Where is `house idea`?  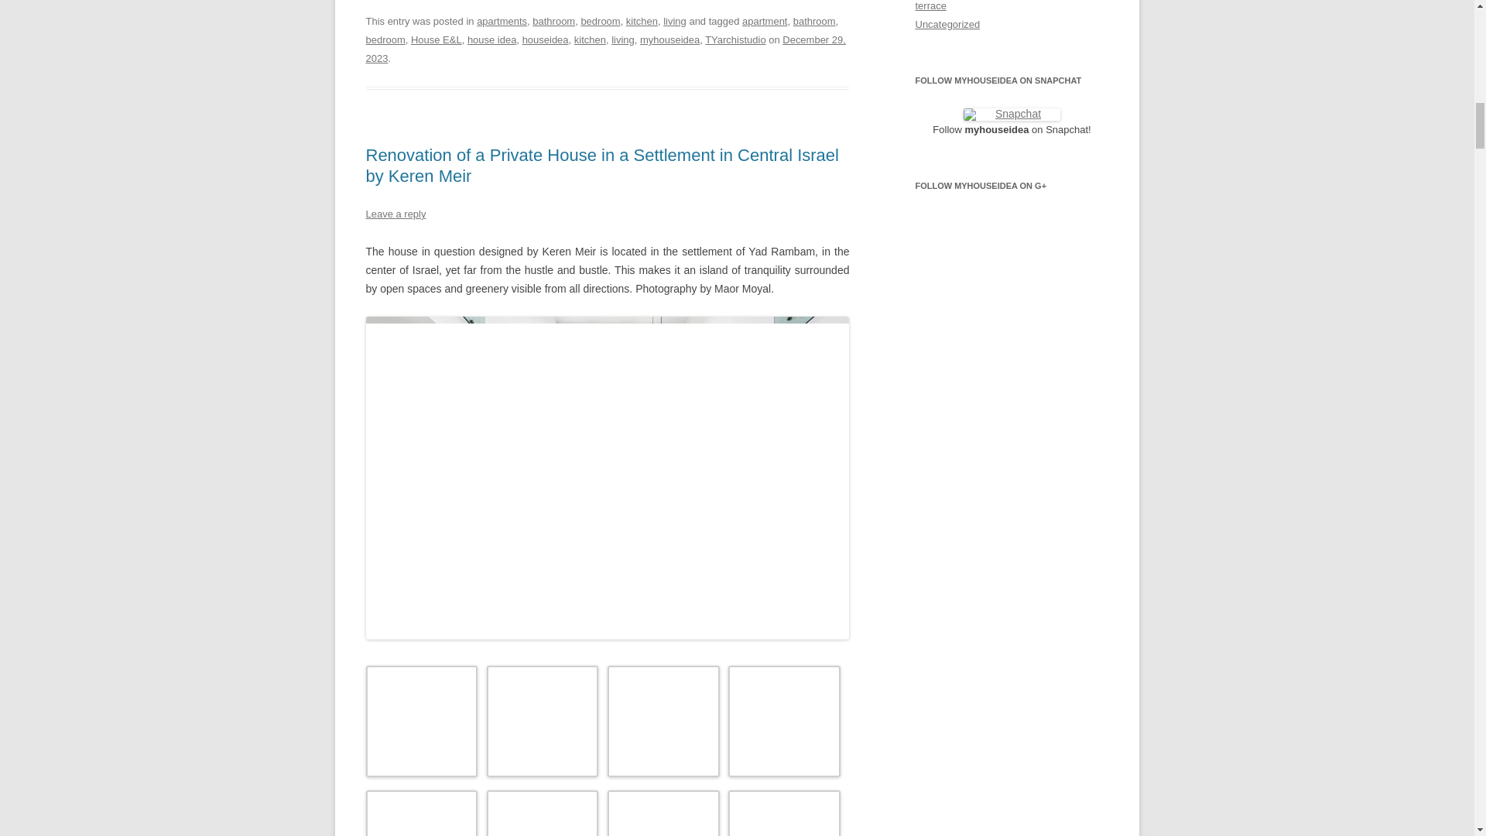
house idea is located at coordinates (492, 40).